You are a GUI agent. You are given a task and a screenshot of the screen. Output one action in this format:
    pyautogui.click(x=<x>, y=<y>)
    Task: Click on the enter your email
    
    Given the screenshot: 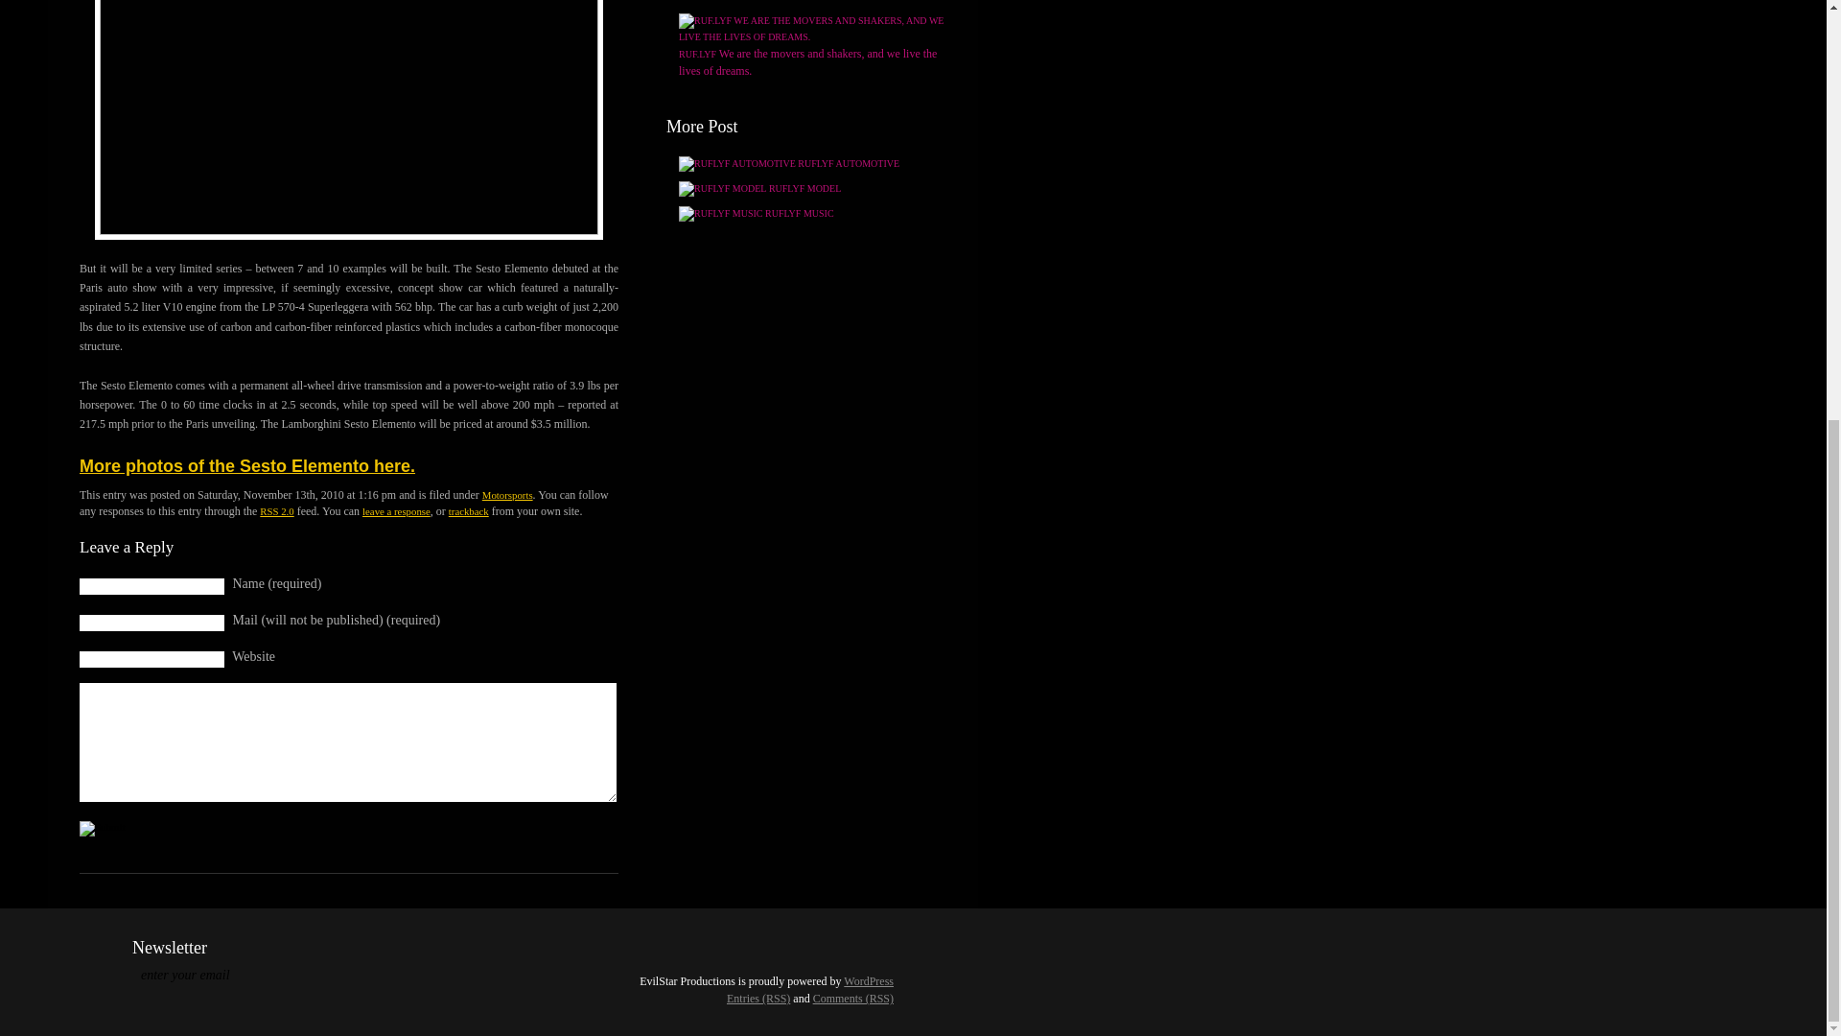 What is the action you would take?
    pyautogui.click(x=220, y=977)
    